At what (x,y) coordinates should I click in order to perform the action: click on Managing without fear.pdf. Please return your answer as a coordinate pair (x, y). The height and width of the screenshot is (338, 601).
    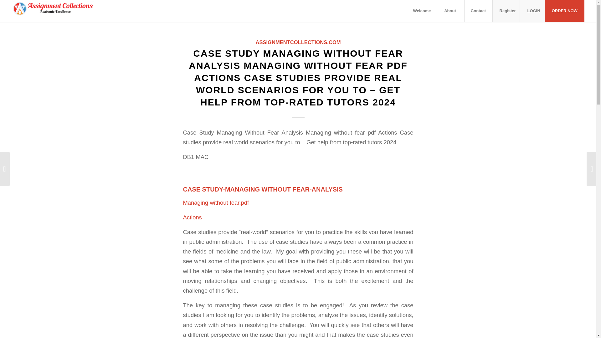
    Looking at the image, I should click on (215, 202).